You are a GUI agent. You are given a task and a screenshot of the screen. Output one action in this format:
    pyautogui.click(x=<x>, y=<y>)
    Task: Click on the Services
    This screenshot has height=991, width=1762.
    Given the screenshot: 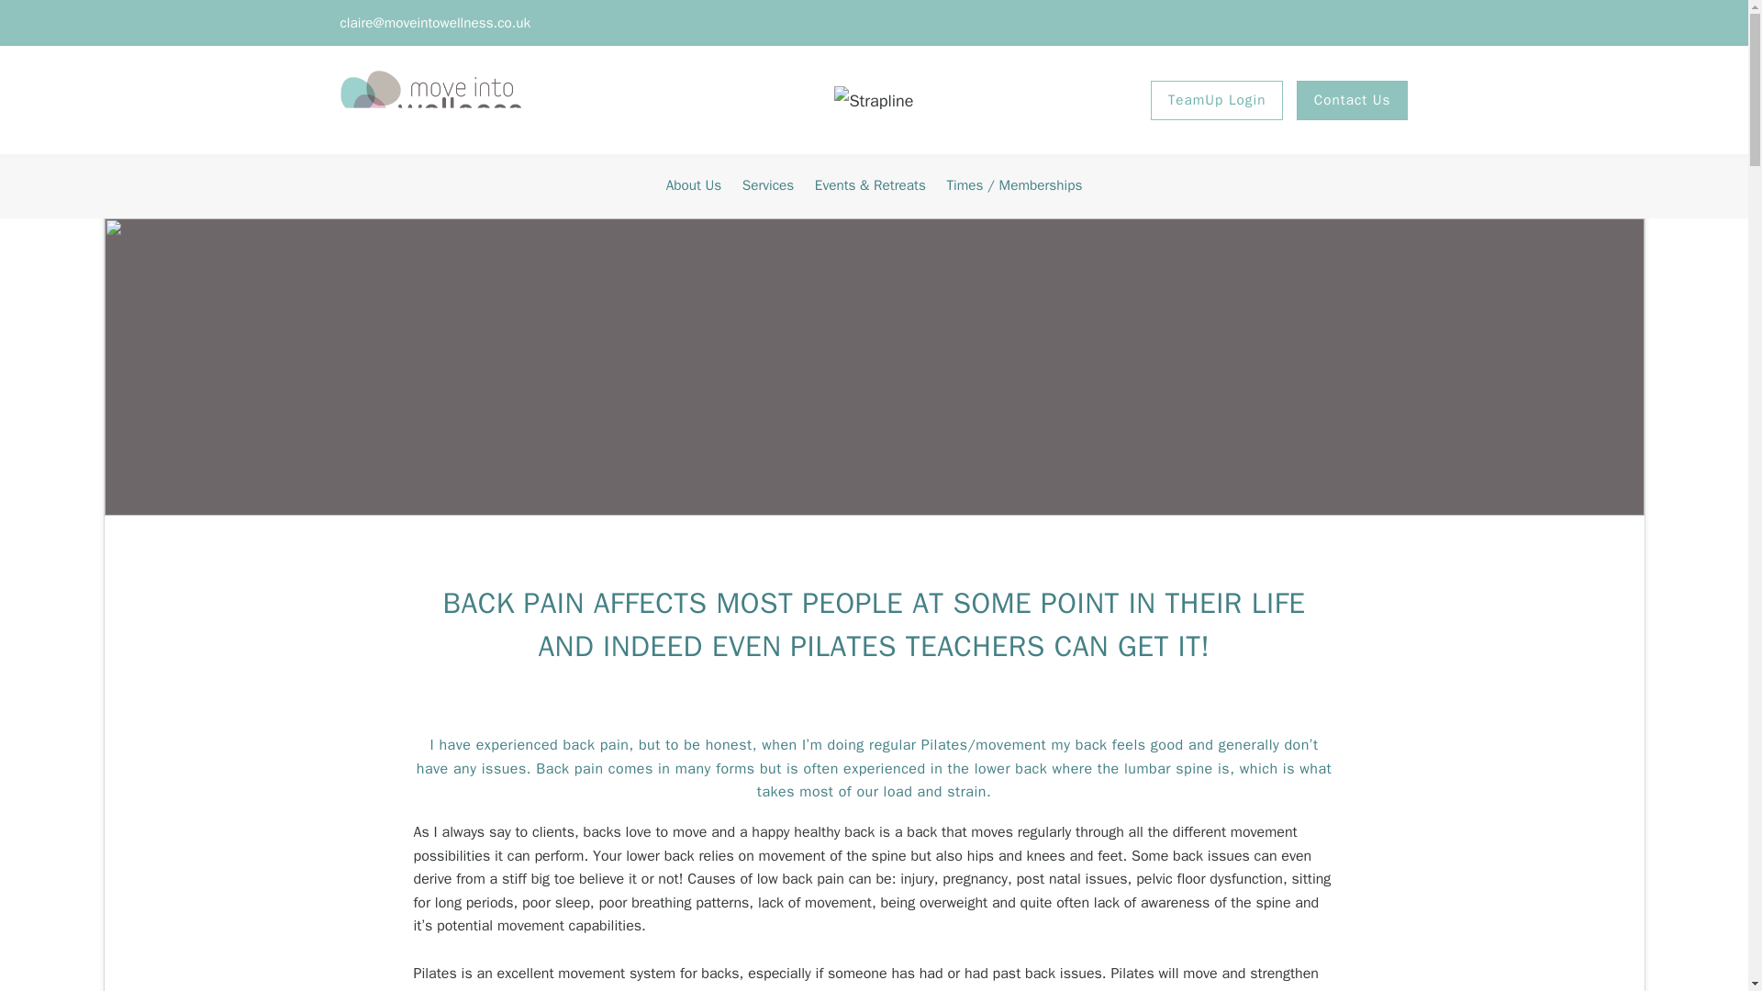 What is the action you would take?
    pyautogui.click(x=767, y=185)
    